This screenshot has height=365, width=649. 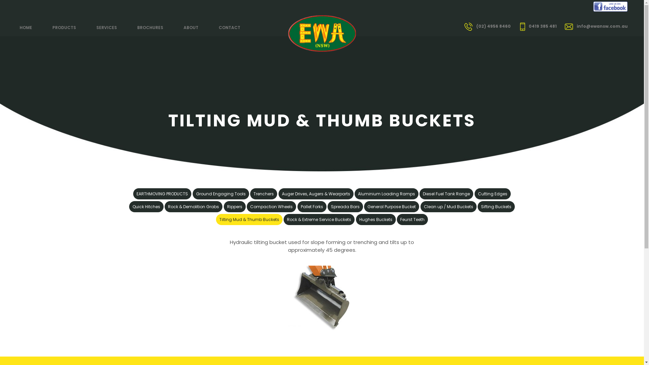 What do you see at coordinates (345, 207) in the screenshot?
I see `Spreada Bars` at bounding box center [345, 207].